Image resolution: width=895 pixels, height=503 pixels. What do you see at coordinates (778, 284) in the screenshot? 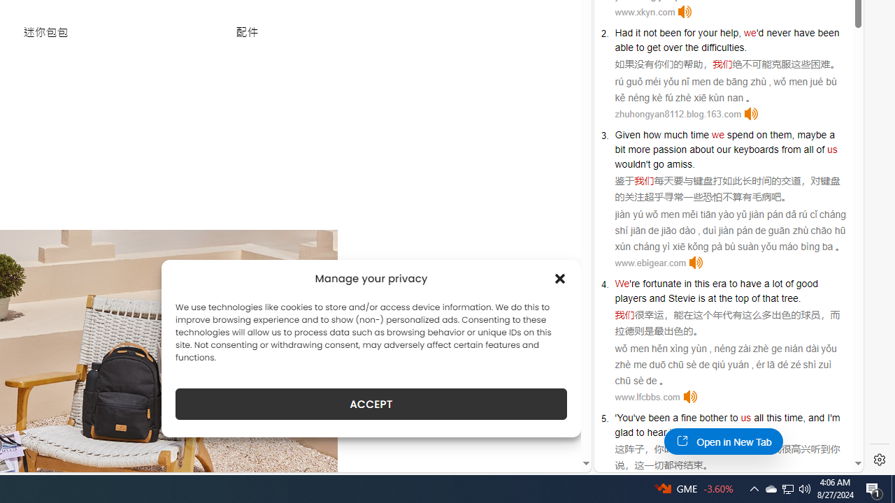
I see `lot` at bounding box center [778, 284].